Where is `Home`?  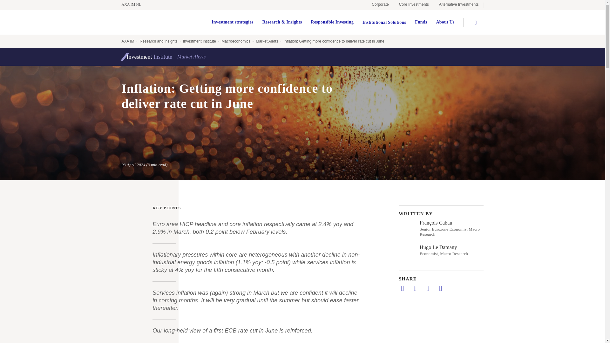
Home is located at coordinates (134, 4).